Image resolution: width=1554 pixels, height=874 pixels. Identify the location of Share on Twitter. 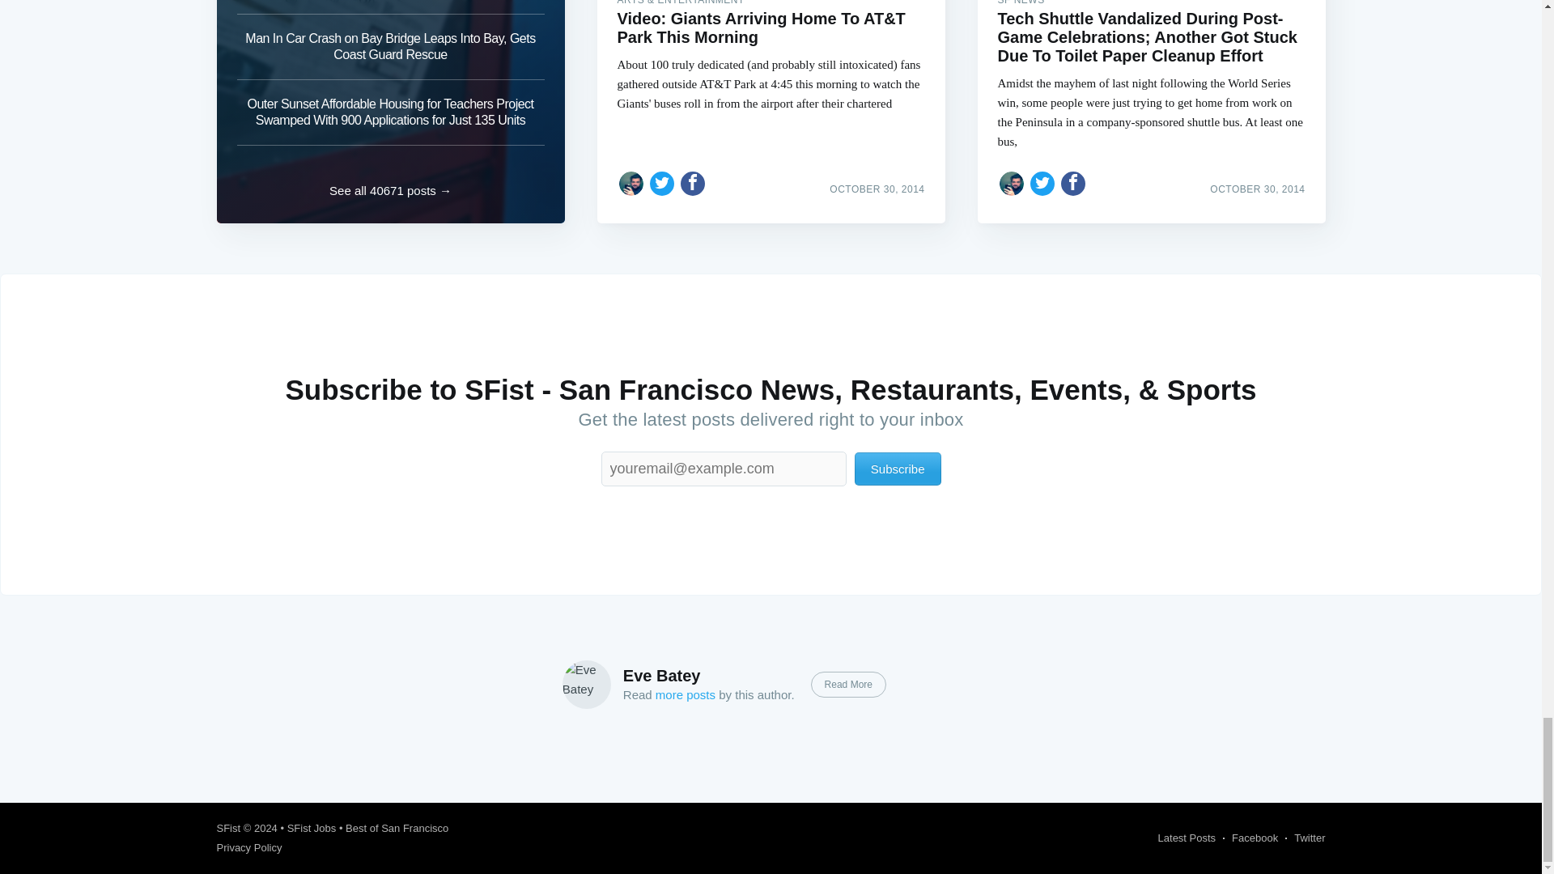
(1042, 183).